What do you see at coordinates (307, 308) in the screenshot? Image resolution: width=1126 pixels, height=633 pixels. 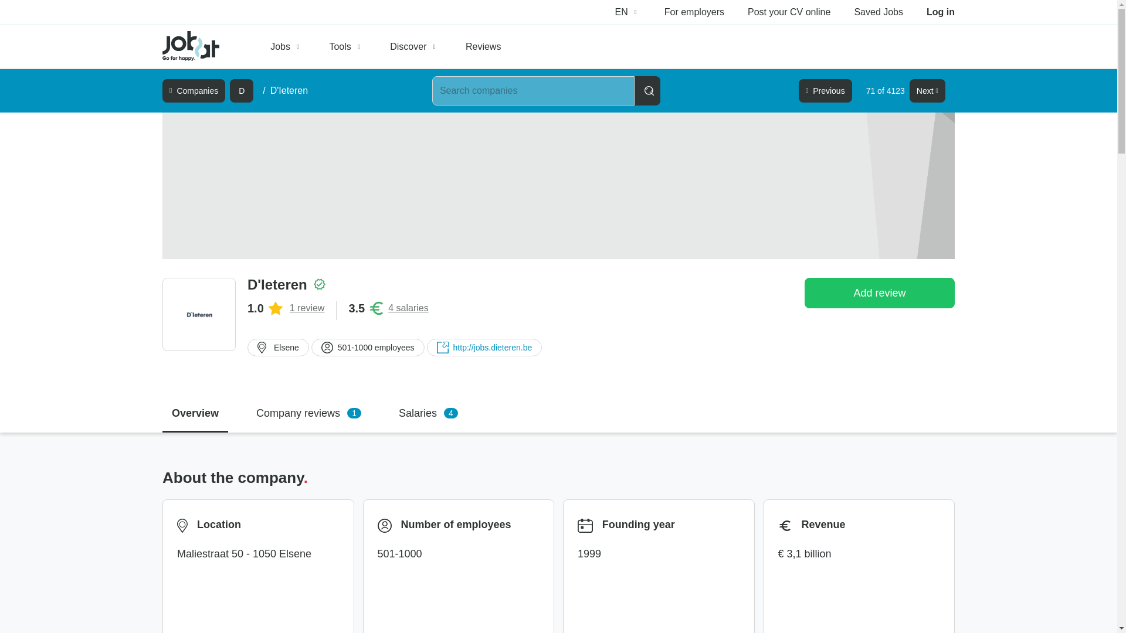 I see `1 review` at bounding box center [307, 308].